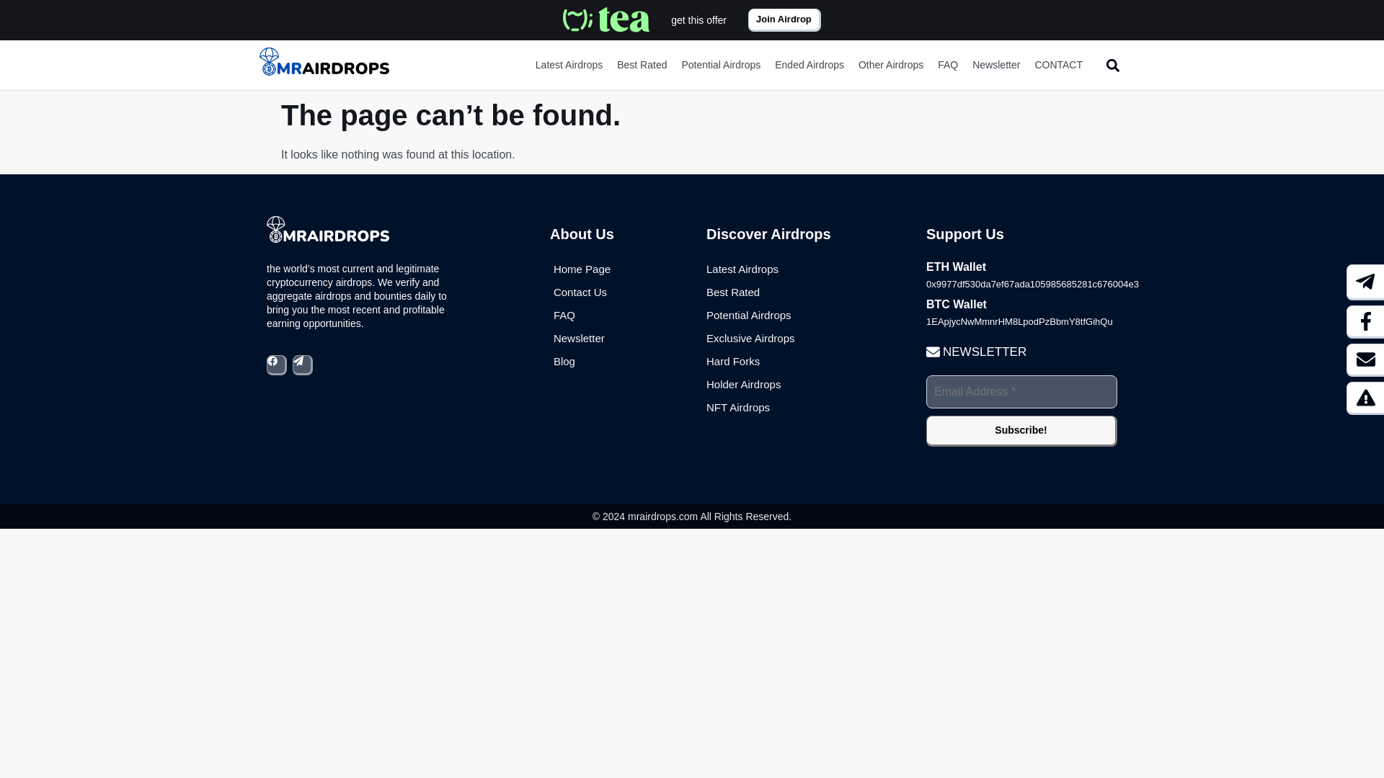 The height and width of the screenshot is (778, 1384). What do you see at coordinates (809, 65) in the screenshot?
I see `Ended Airdrops` at bounding box center [809, 65].